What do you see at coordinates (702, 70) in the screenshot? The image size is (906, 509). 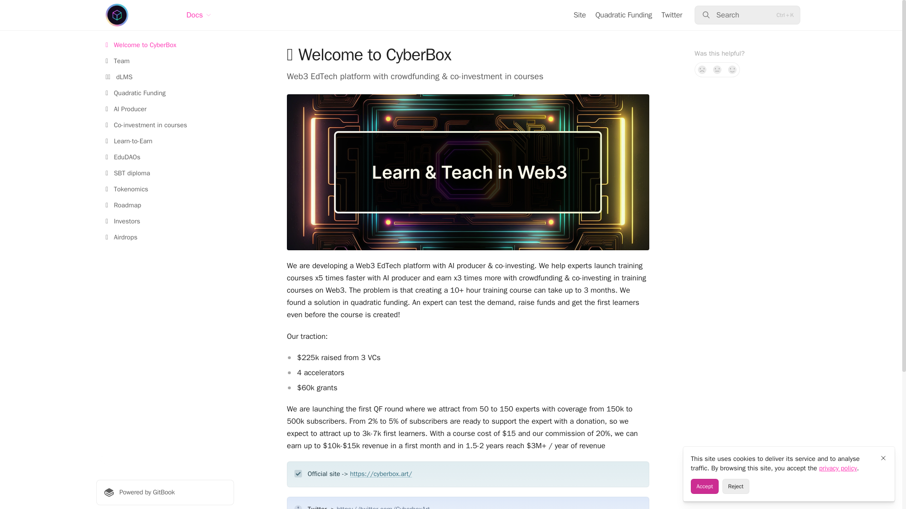 I see `No` at bounding box center [702, 70].